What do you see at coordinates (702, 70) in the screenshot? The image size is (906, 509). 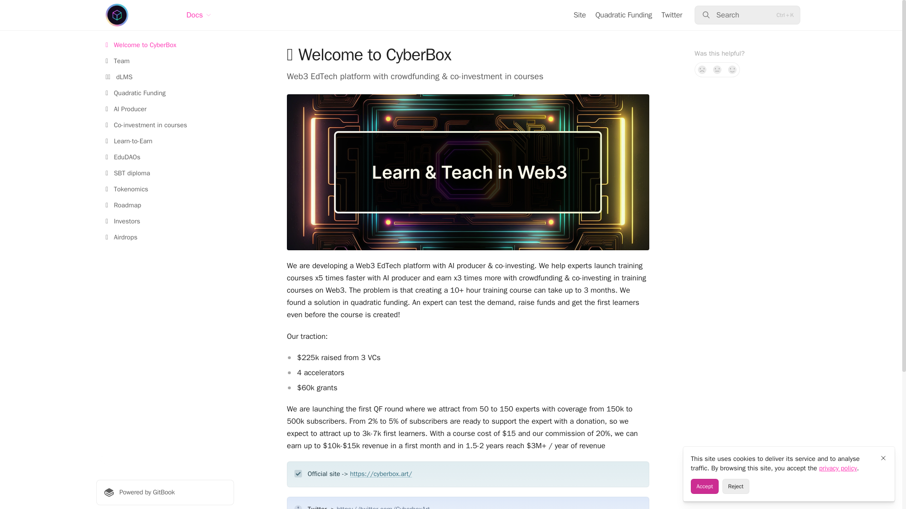 I see `No` at bounding box center [702, 70].